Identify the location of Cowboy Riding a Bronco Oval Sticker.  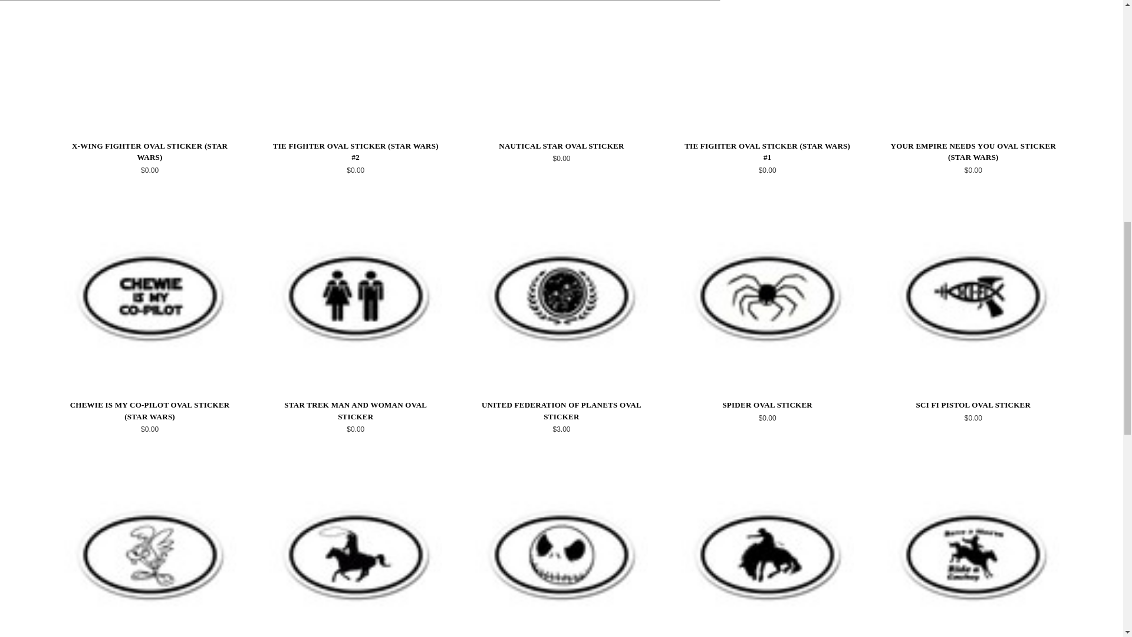
(767, 552).